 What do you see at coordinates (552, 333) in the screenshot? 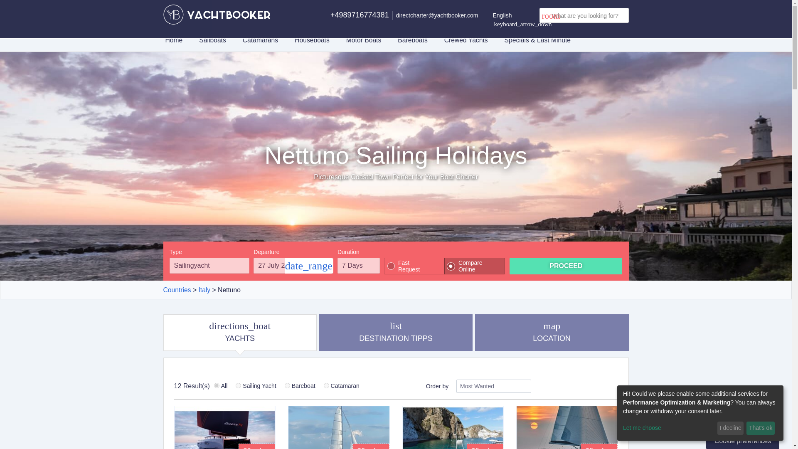
I see `Crewed Yachts` at bounding box center [552, 333].